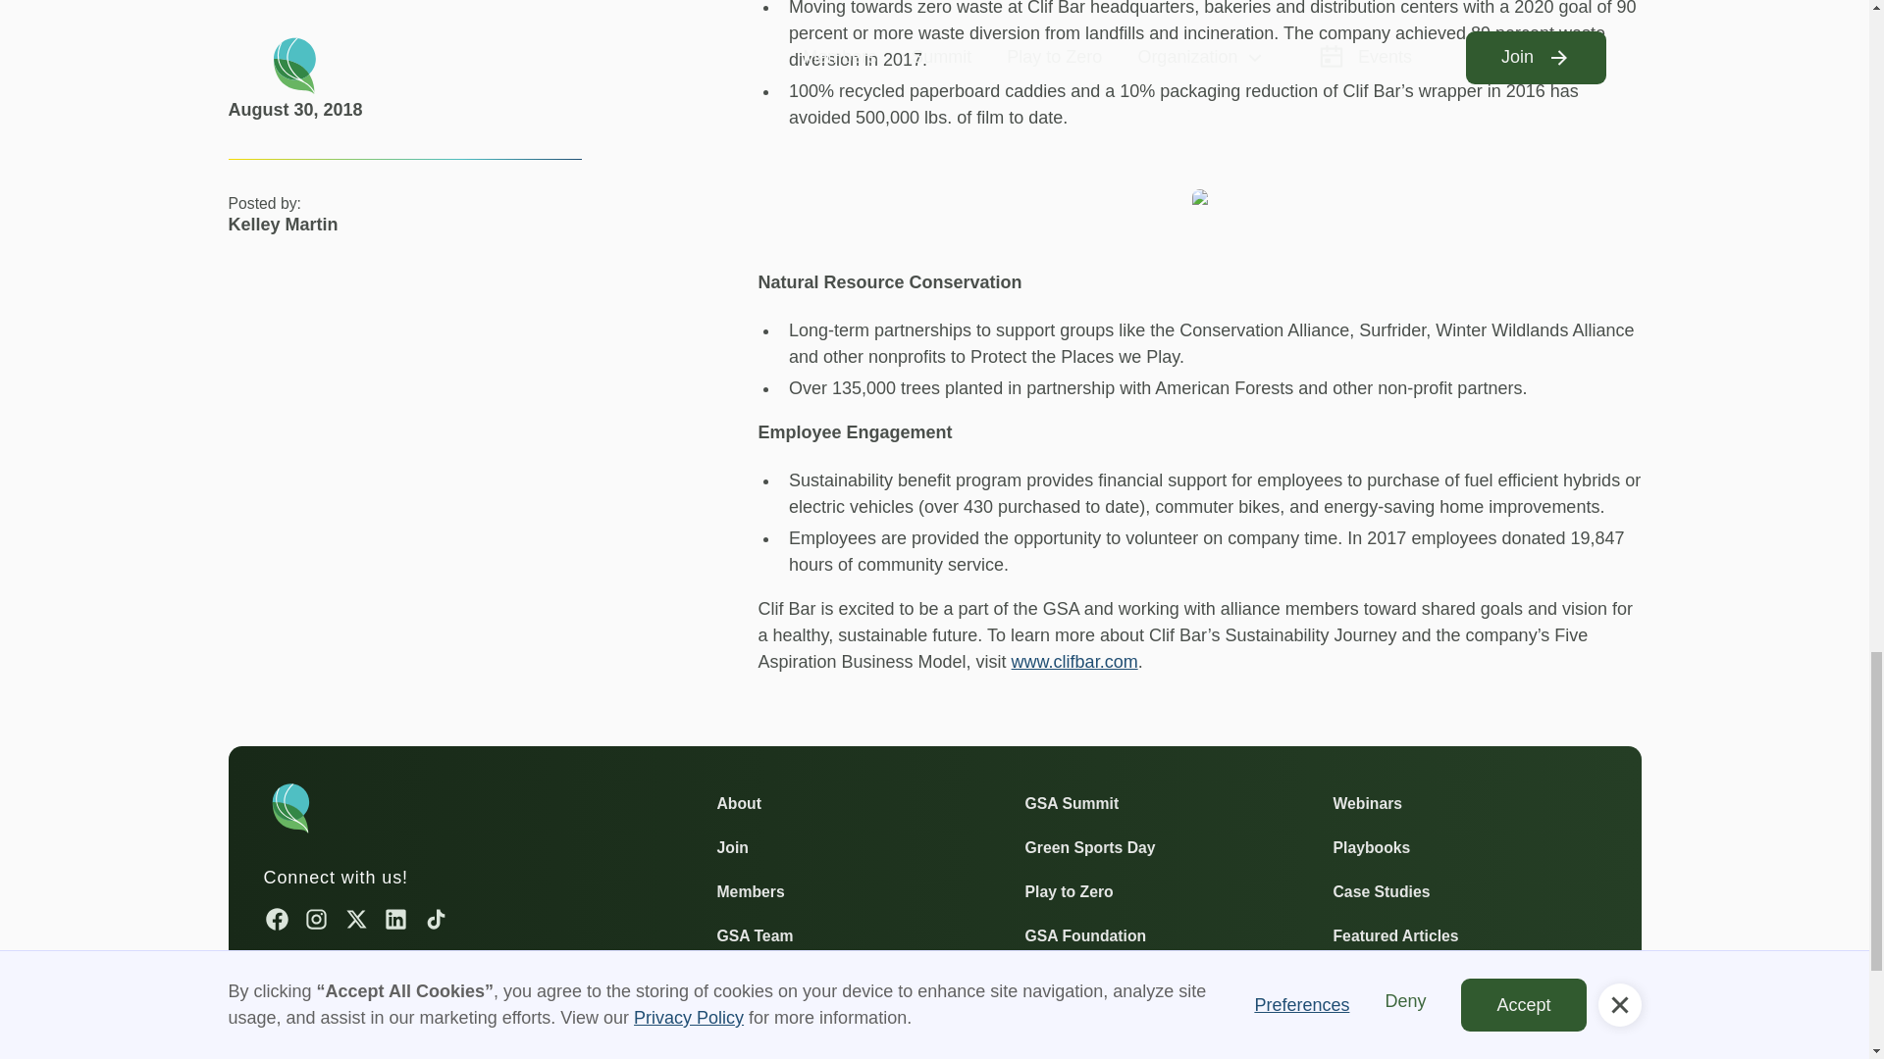 The image size is (1884, 1059). What do you see at coordinates (738, 802) in the screenshot?
I see `About` at bounding box center [738, 802].